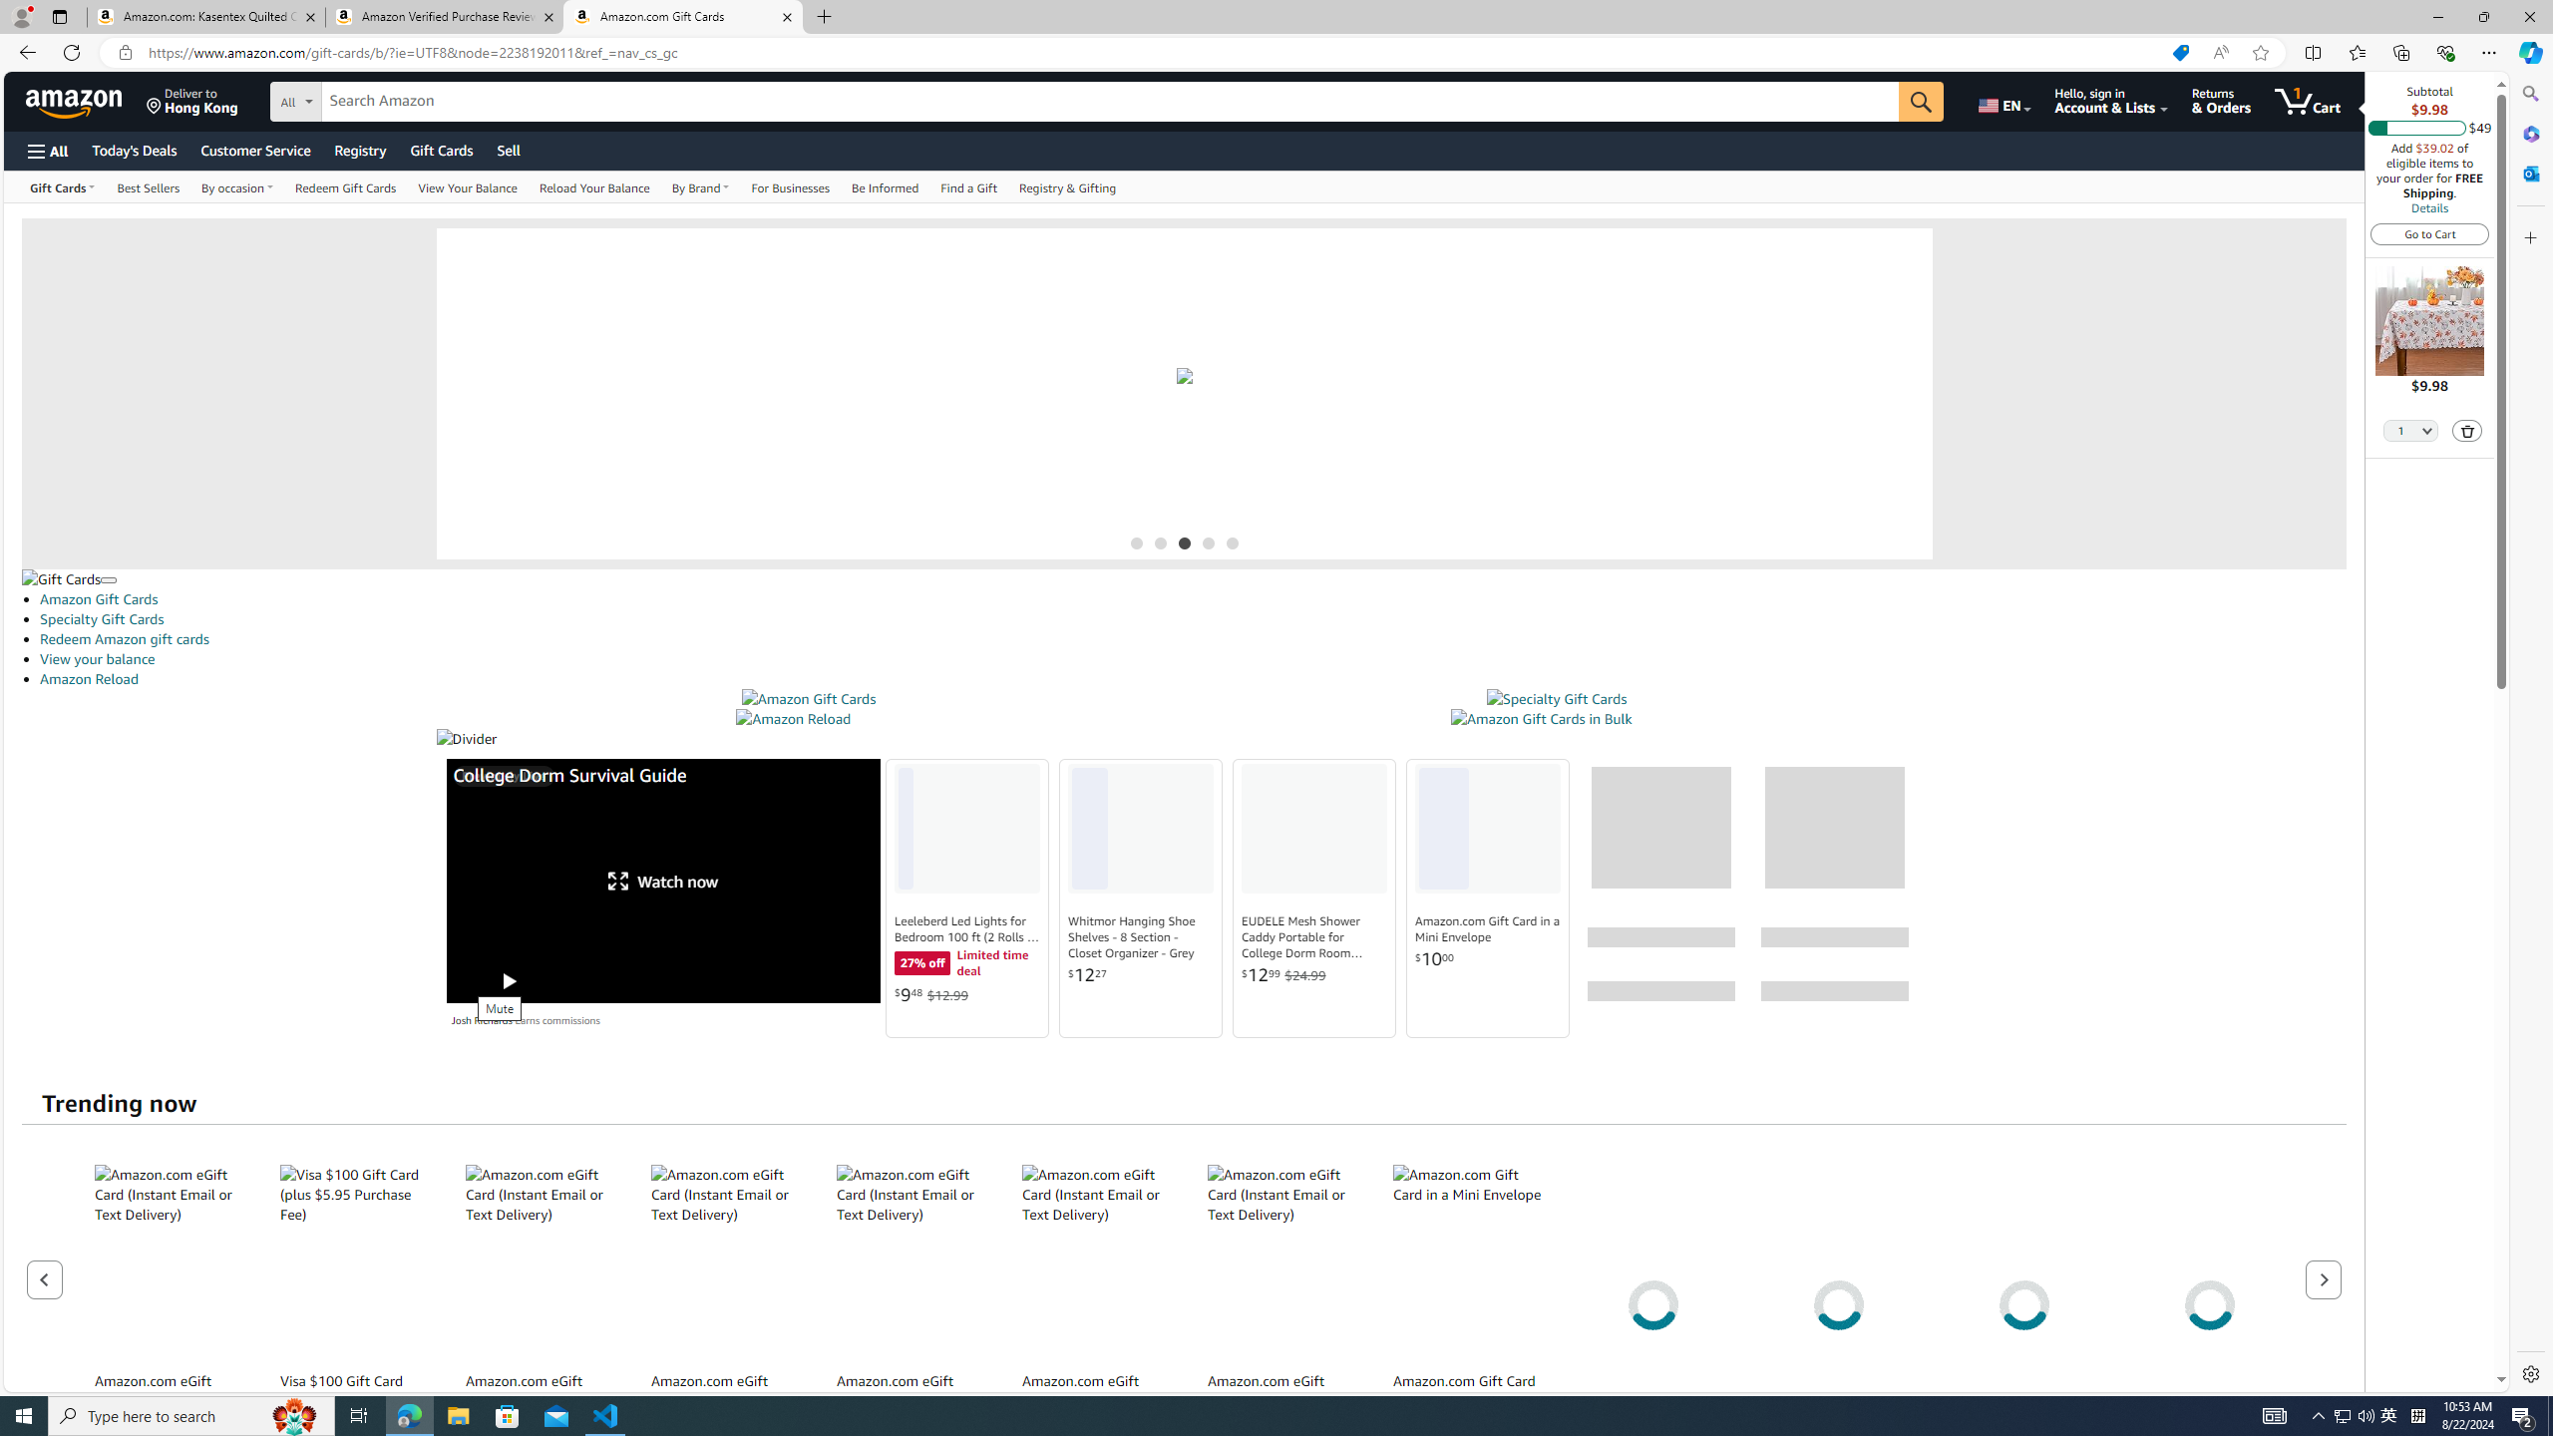 Image resolution: width=2553 pixels, height=1436 pixels. Describe the element at coordinates (345, 186) in the screenshot. I see `Redeem Gift Cards` at that location.